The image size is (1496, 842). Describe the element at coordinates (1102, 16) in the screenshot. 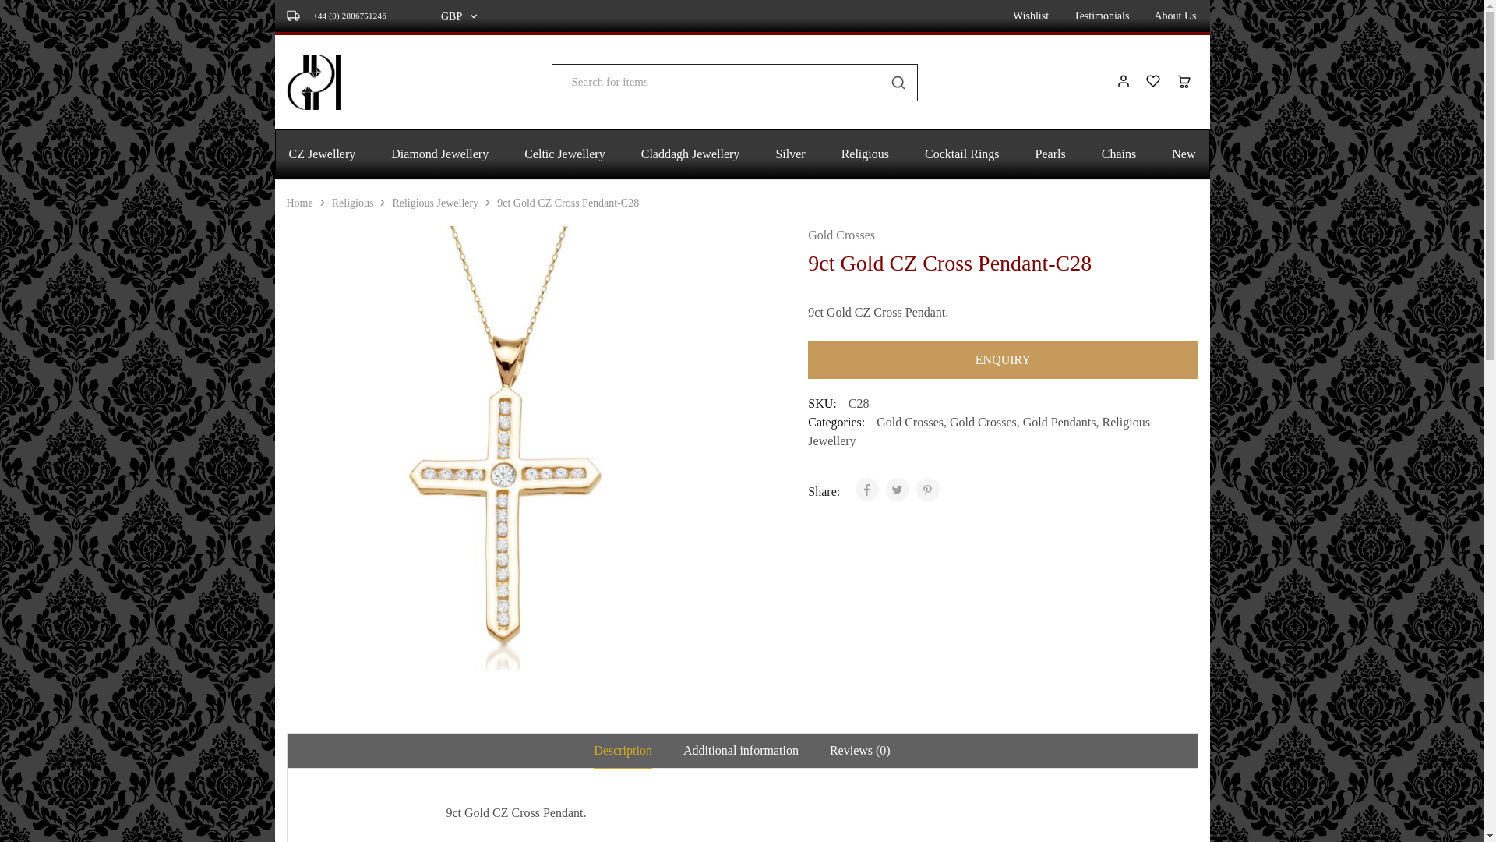

I see `Testimonials` at that location.